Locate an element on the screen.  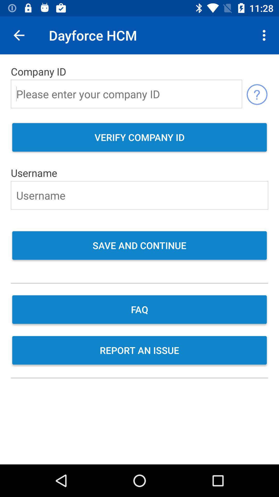
jump to save and continue item is located at coordinates (139, 246).